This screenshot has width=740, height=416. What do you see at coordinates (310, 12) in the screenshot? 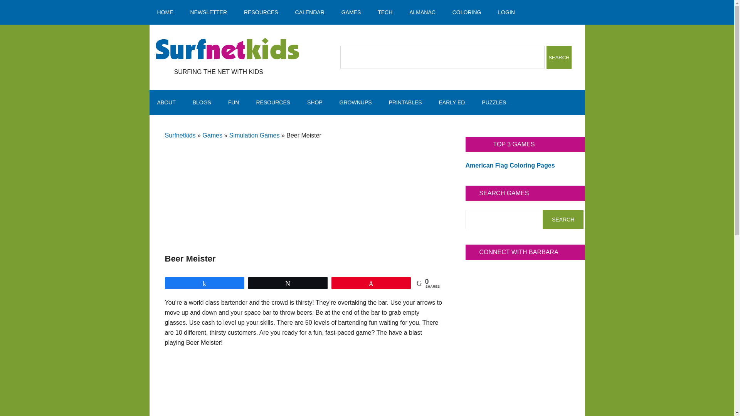
I see `CALENDAR` at bounding box center [310, 12].